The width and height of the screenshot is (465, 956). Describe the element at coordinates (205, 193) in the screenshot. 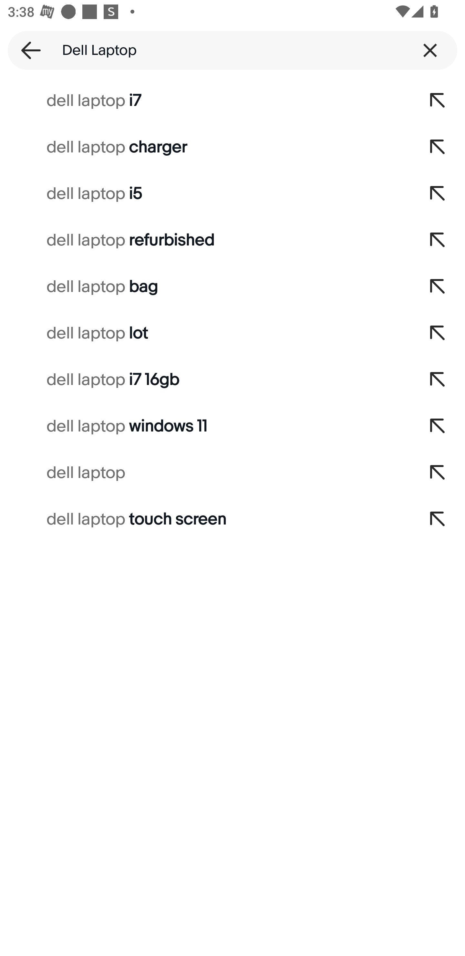

I see `dell laptop i5` at that location.